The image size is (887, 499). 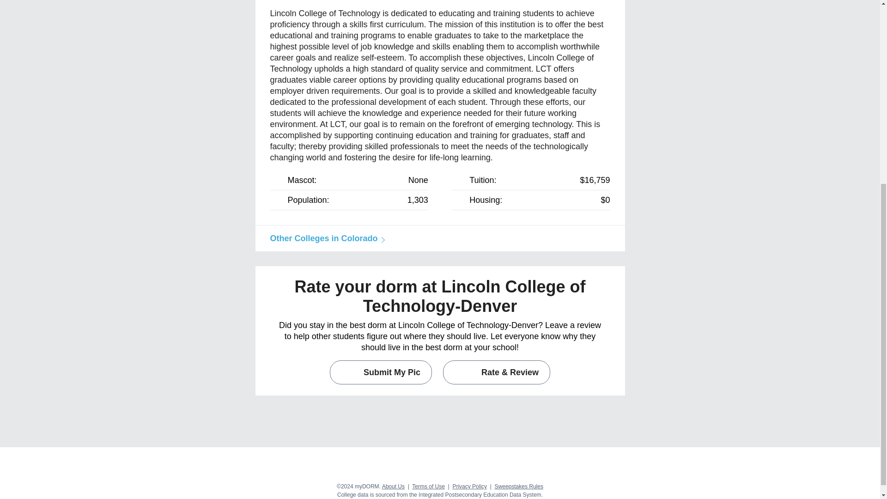 I want to click on Submit My Pic, so click(x=381, y=372).